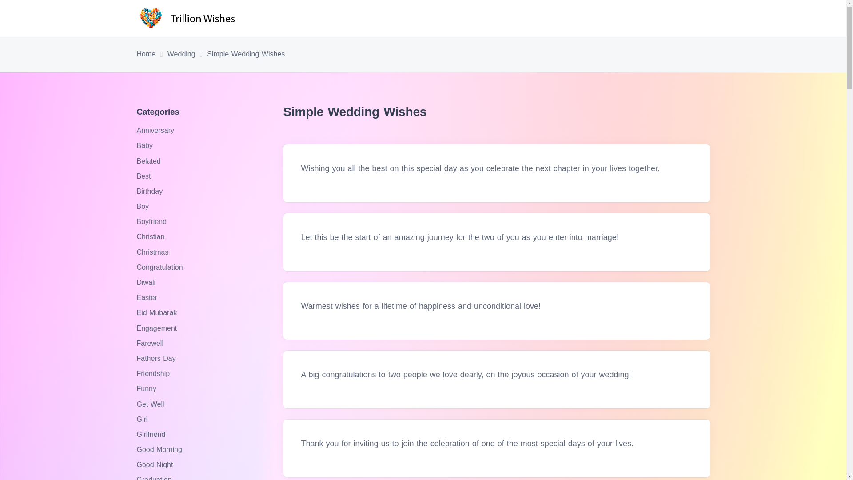 Image resolution: width=853 pixels, height=480 pixels. What do you see at coordinates (154, 373) in the screenshot?
I see `Friendship` at bounding box center [154, 373].